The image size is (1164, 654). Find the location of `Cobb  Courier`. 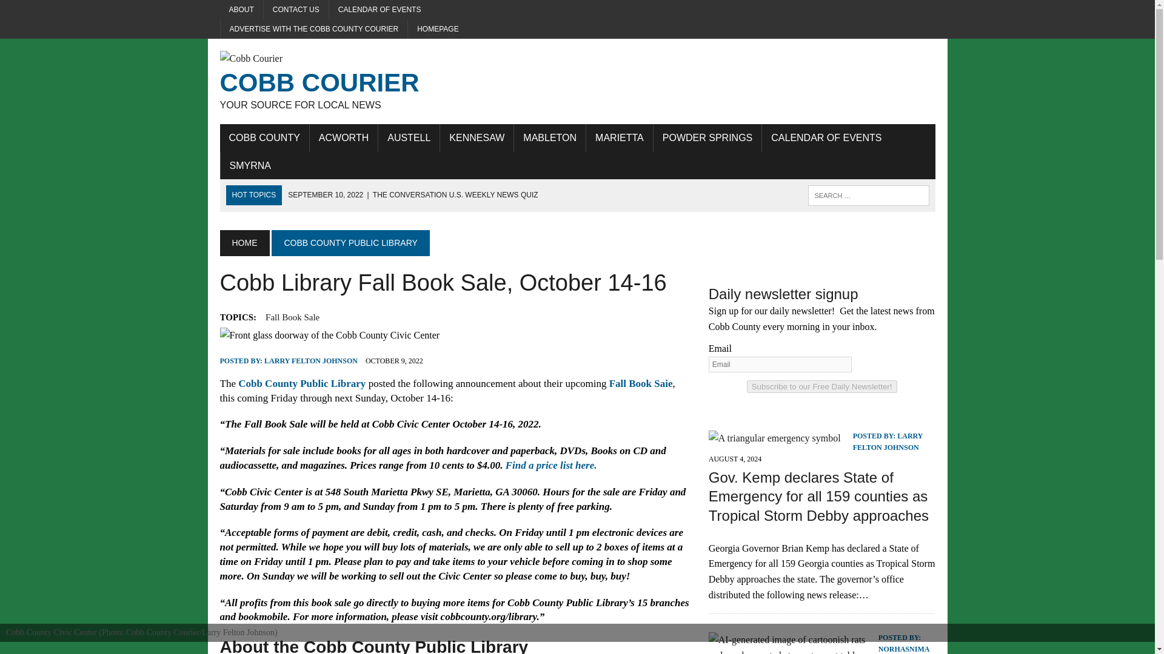

Cobb  Courier is located at coordinates (332, 81).